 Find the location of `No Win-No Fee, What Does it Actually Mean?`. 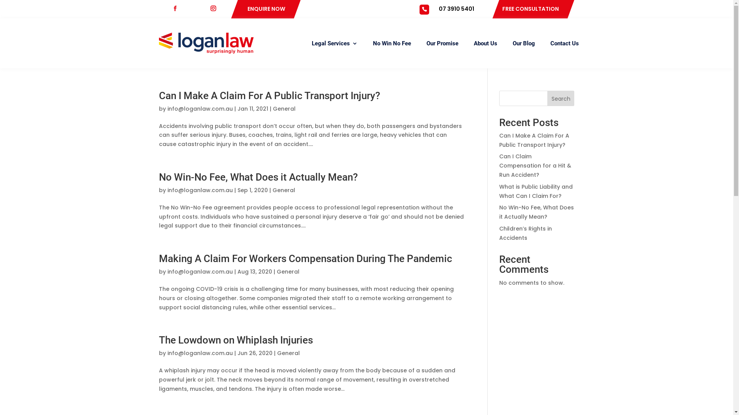

No Win-No Fee, What Does it Actually Mean? is located at coordinates (537, 212).